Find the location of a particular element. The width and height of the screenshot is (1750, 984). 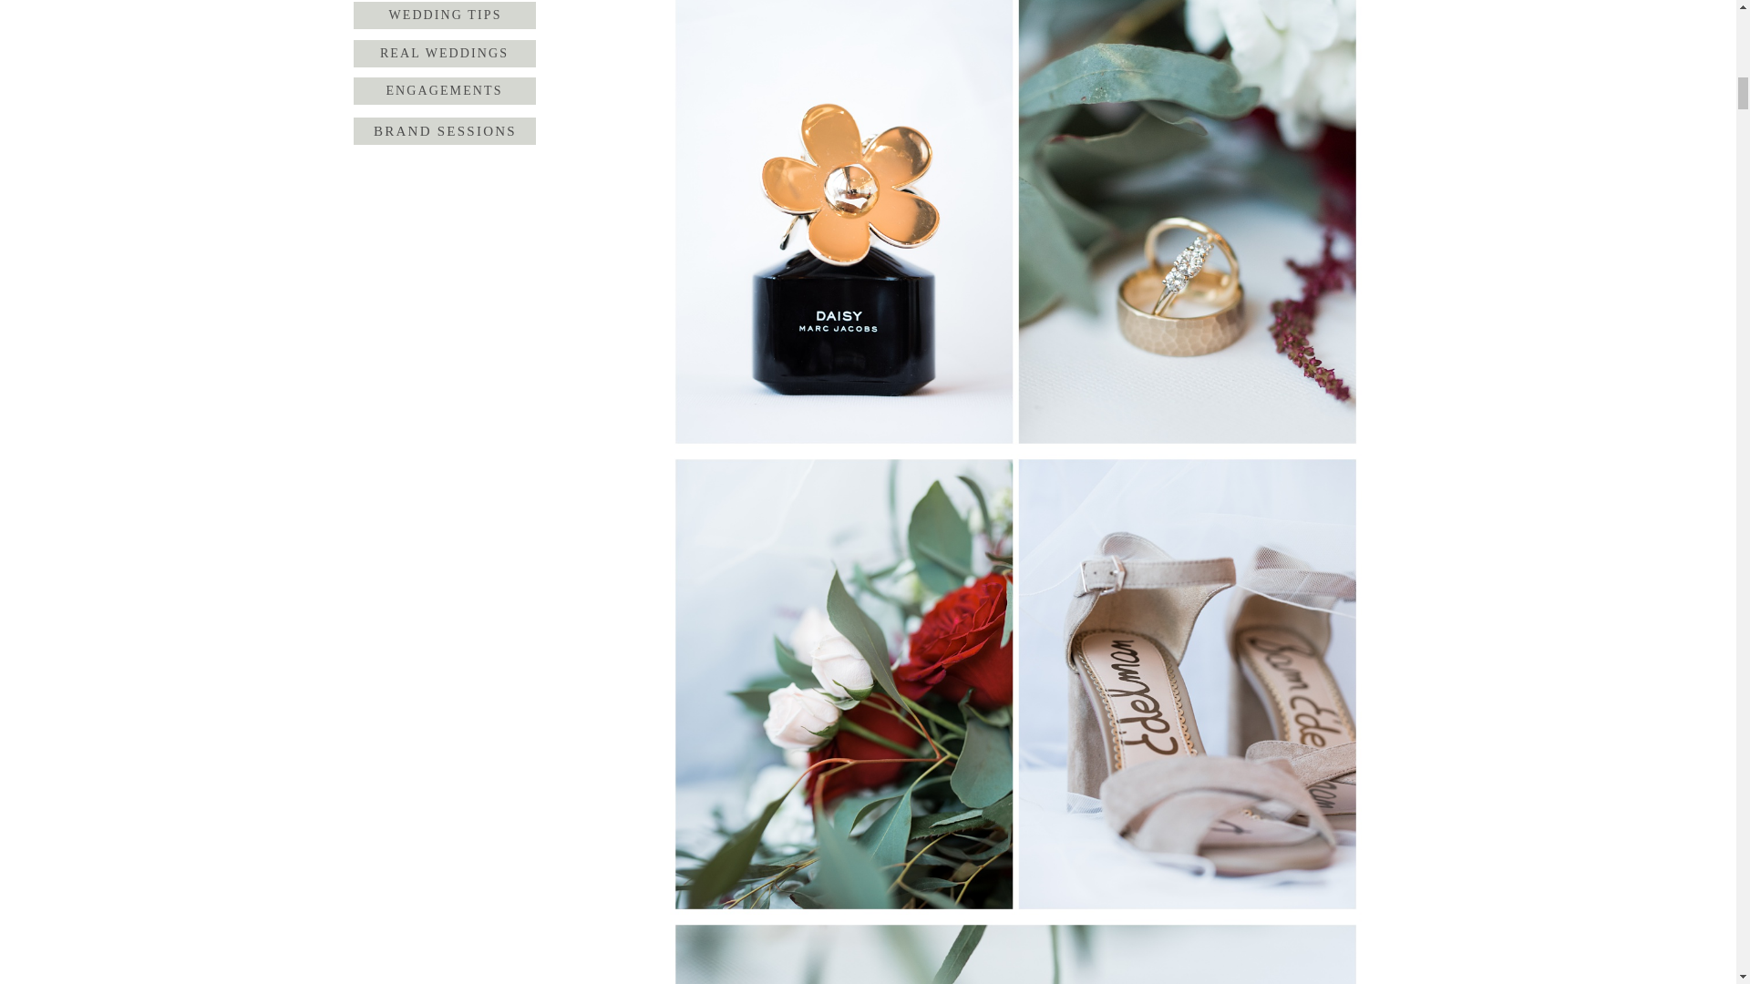

BRAND SESSIONS is located at coordinates (445, 130).